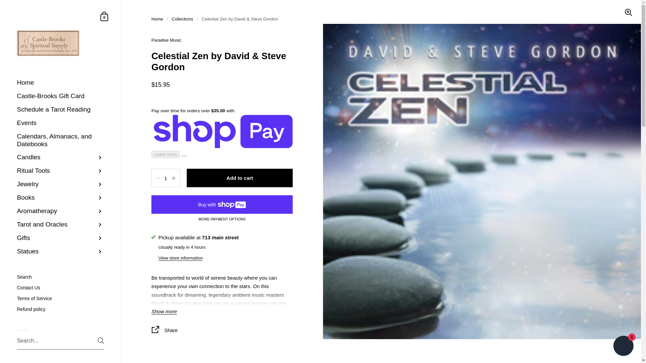 The width and height of the screenshot is (646, 363). Describe the element at coordinates (61, 83) in the screenshot. I see `Home` at that location.